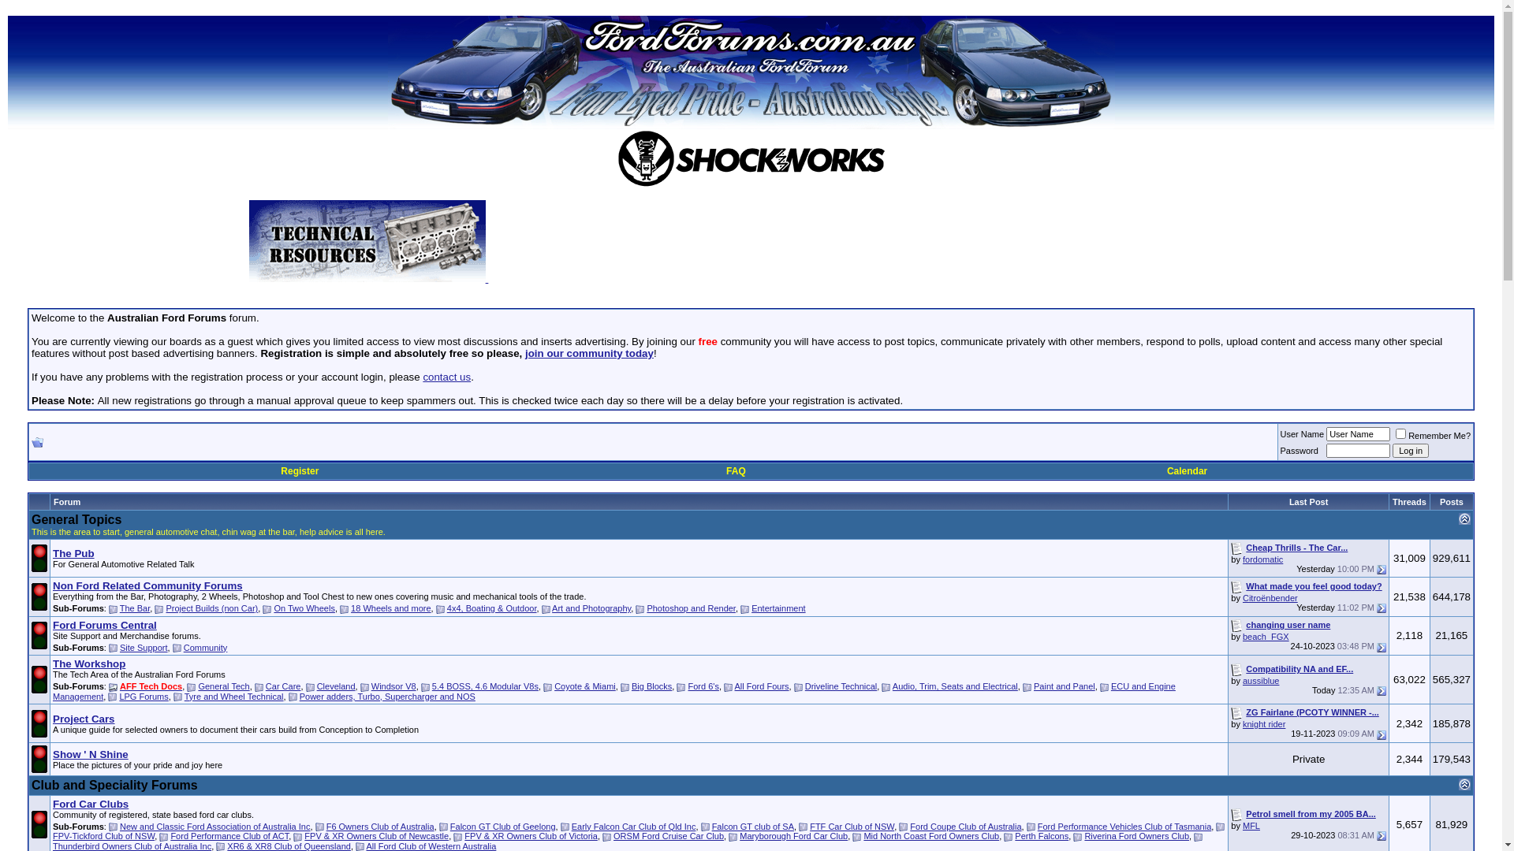  What do you see at coordinates (965, 827) in the screenshot?
I see `Ford Coupe Club of Australia` at bounding box center [965, 827].